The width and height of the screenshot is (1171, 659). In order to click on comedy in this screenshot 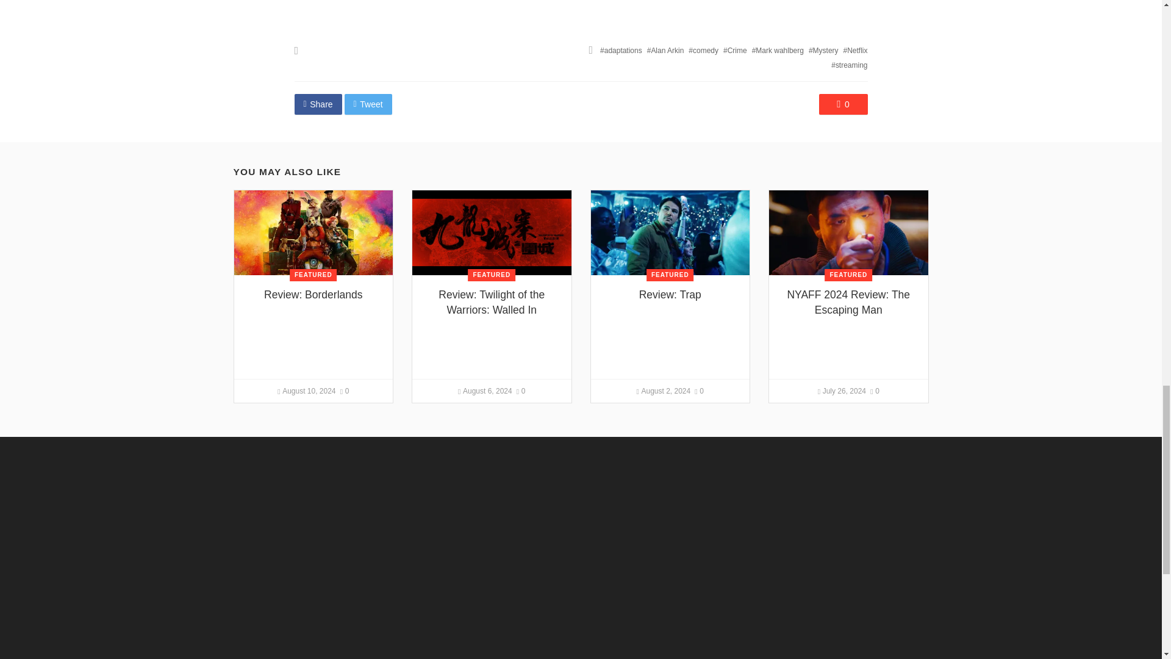, I will do `click(703, 50)`.